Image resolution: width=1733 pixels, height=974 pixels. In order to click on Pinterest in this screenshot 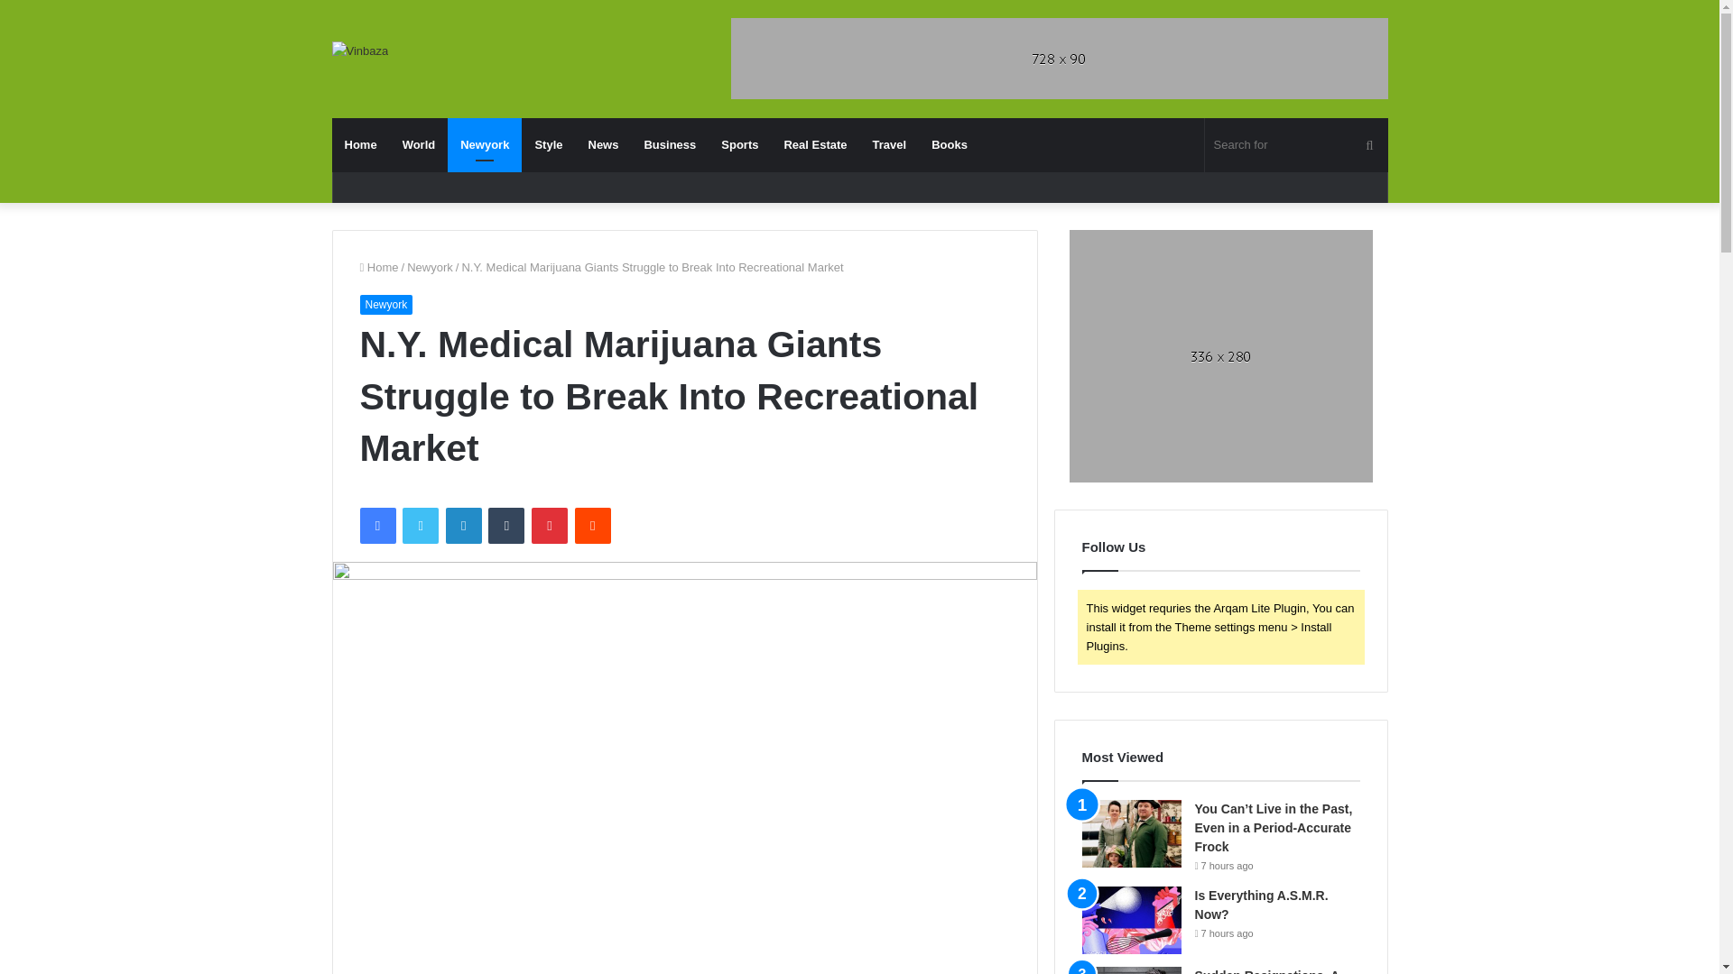, I will do `click(550, 525)`.